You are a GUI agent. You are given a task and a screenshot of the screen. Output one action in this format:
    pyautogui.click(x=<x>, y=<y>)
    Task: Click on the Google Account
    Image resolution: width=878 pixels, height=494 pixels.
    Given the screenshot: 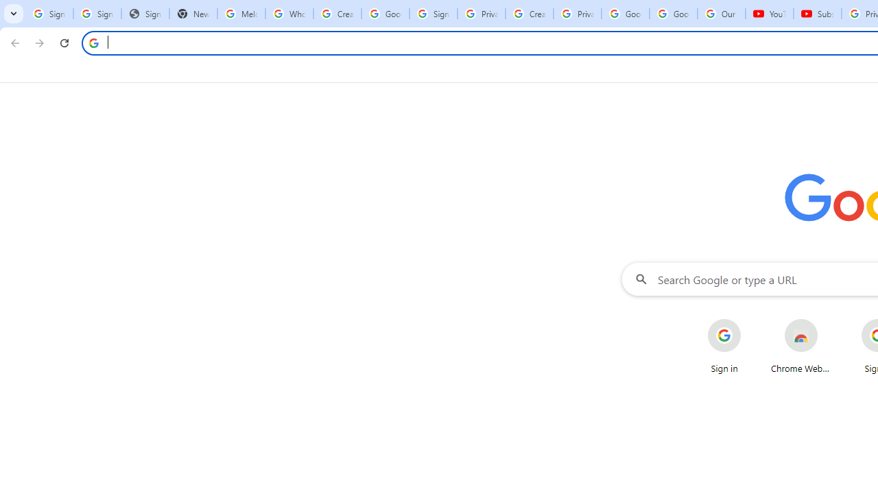 What is the action you would take?
    pyautogui.click(x=674, y=14)
    